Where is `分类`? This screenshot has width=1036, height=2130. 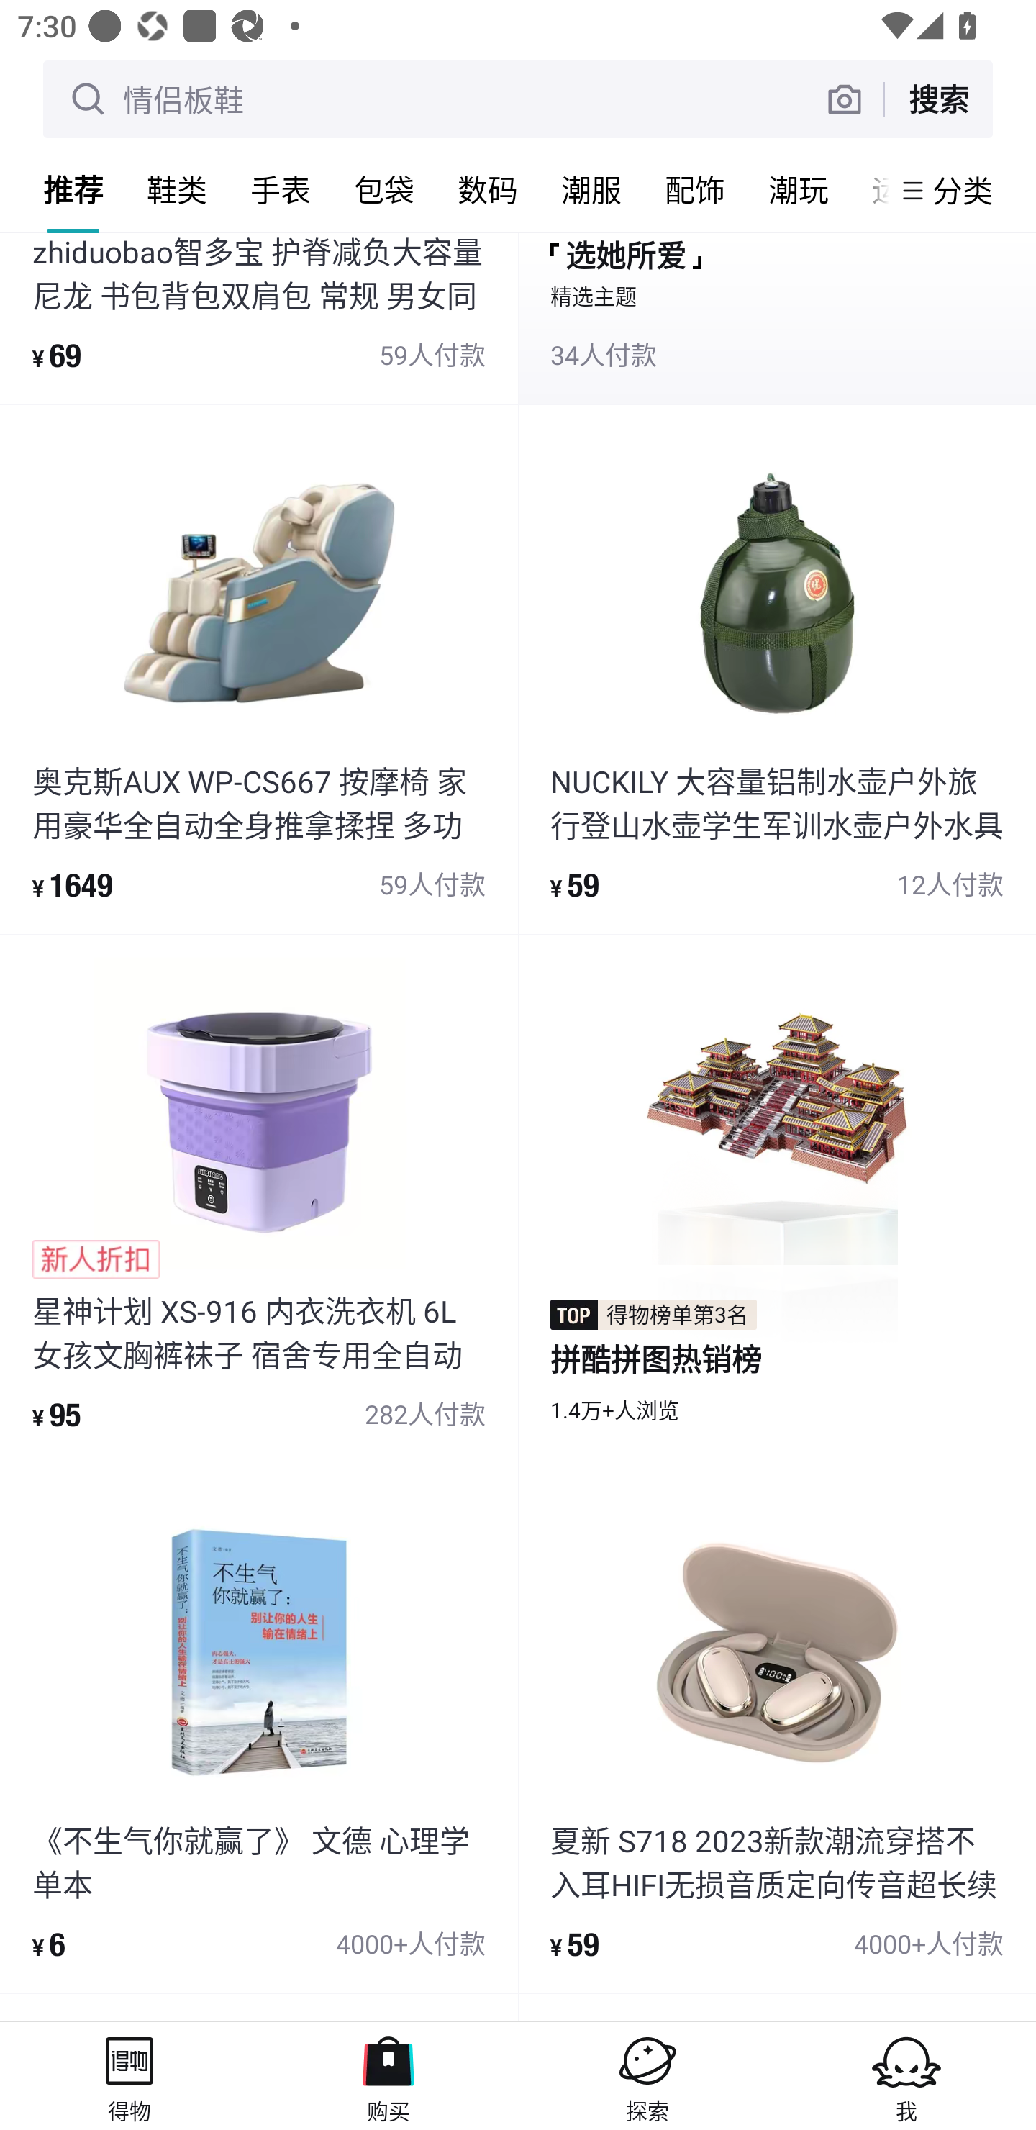
分类 is located at coordinates (963, 190).